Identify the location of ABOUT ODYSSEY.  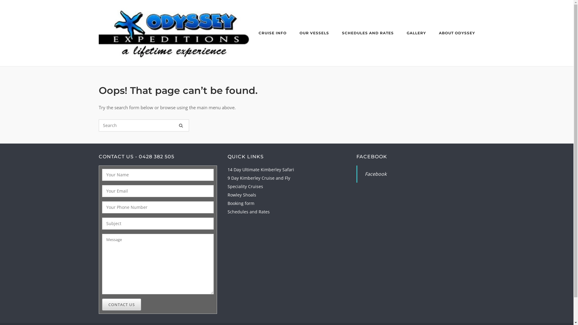
(457, 34).